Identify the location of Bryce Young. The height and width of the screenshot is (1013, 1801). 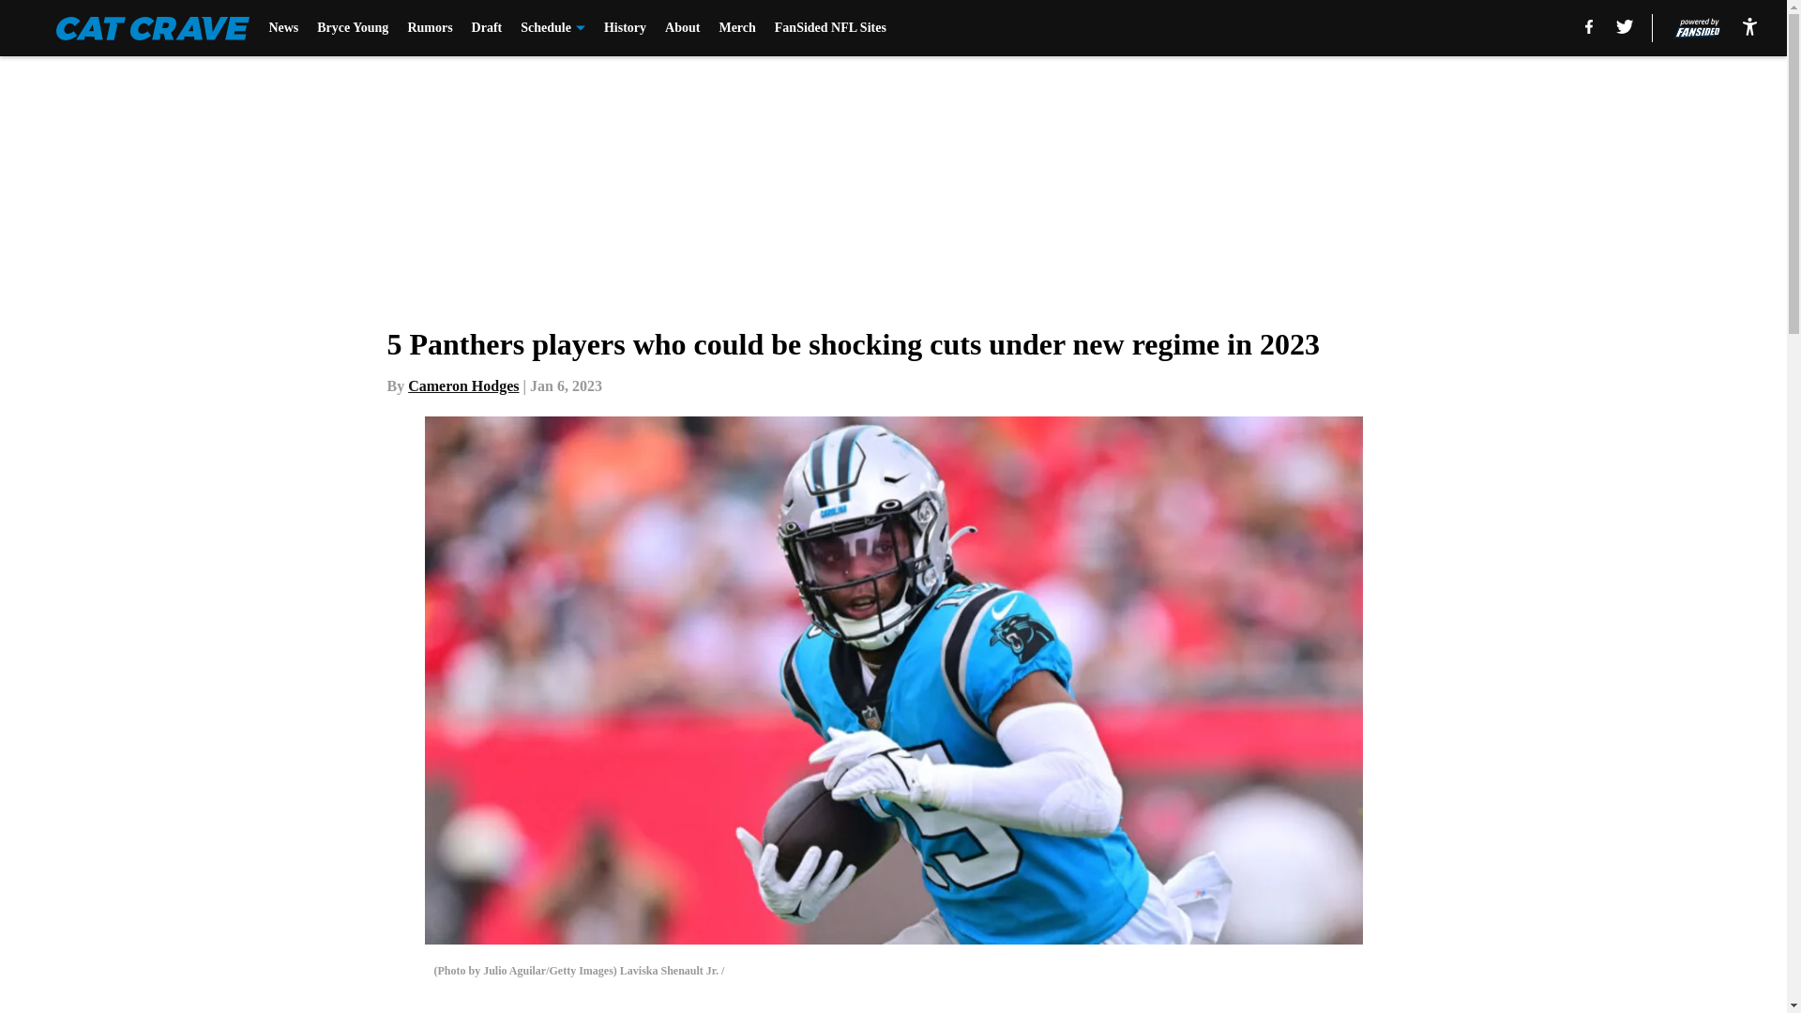
(353, 28).